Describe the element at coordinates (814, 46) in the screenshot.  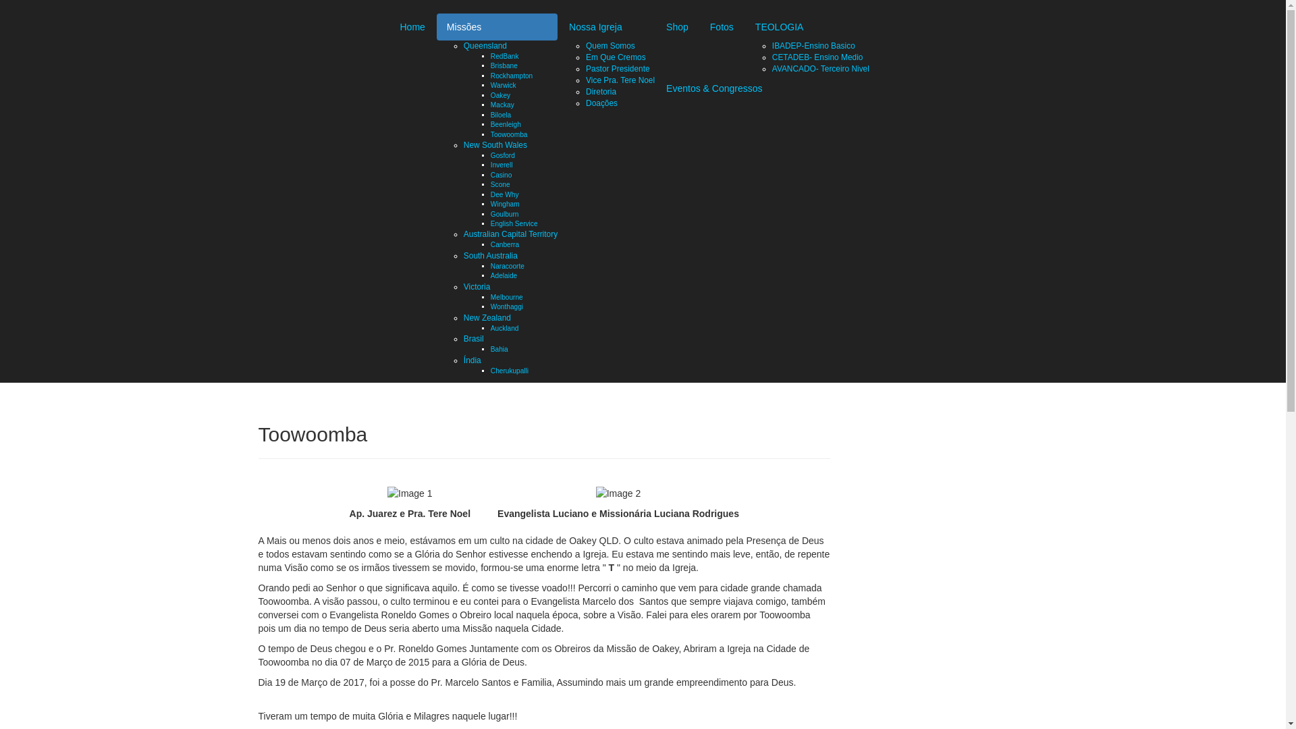
I see `IBADEP-Ensino Basico` at that location.